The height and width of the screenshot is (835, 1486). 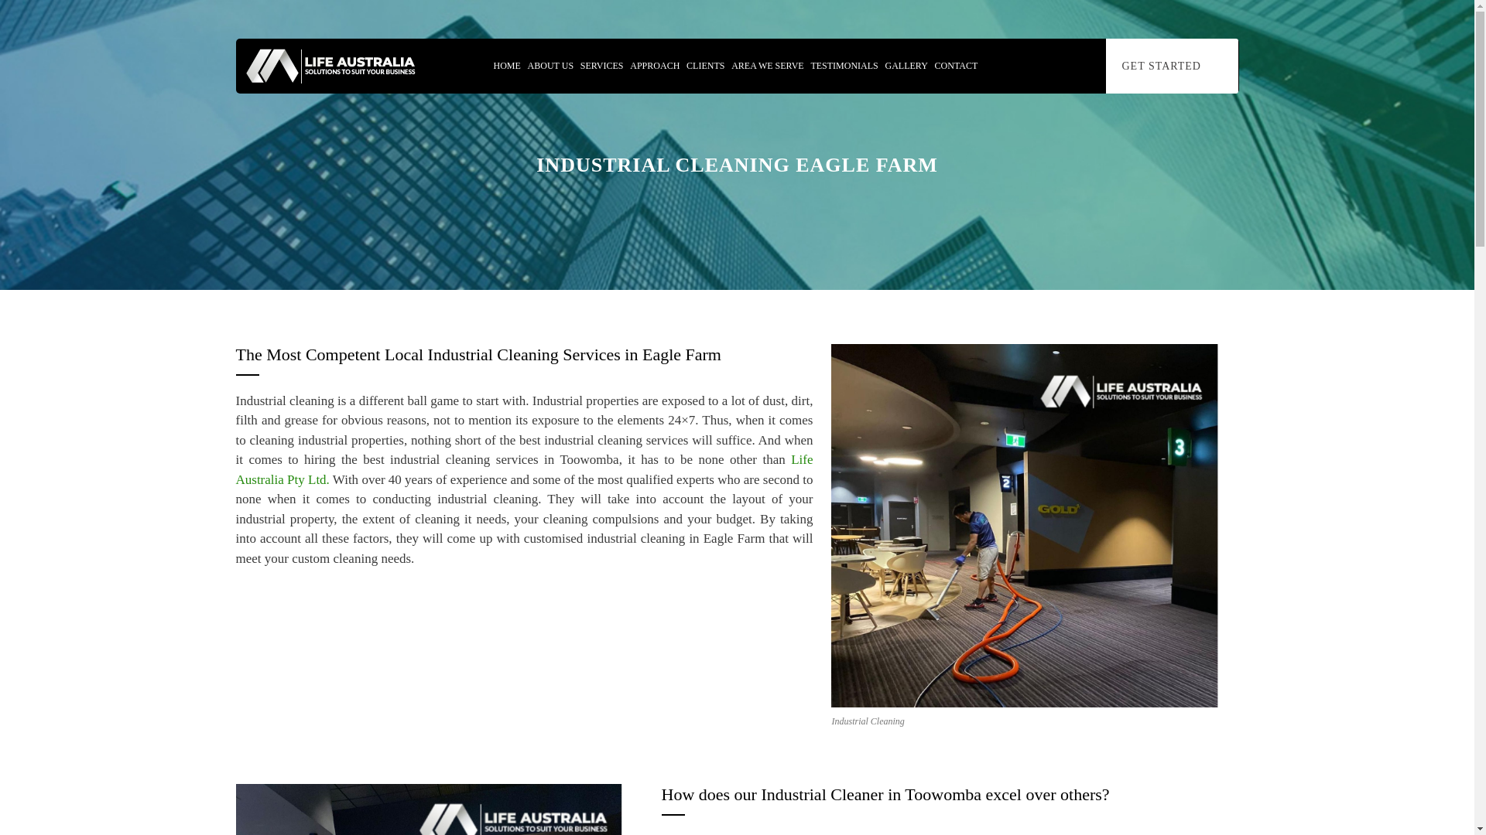 I want to click on SERVICES, so click(x=601, y=65).